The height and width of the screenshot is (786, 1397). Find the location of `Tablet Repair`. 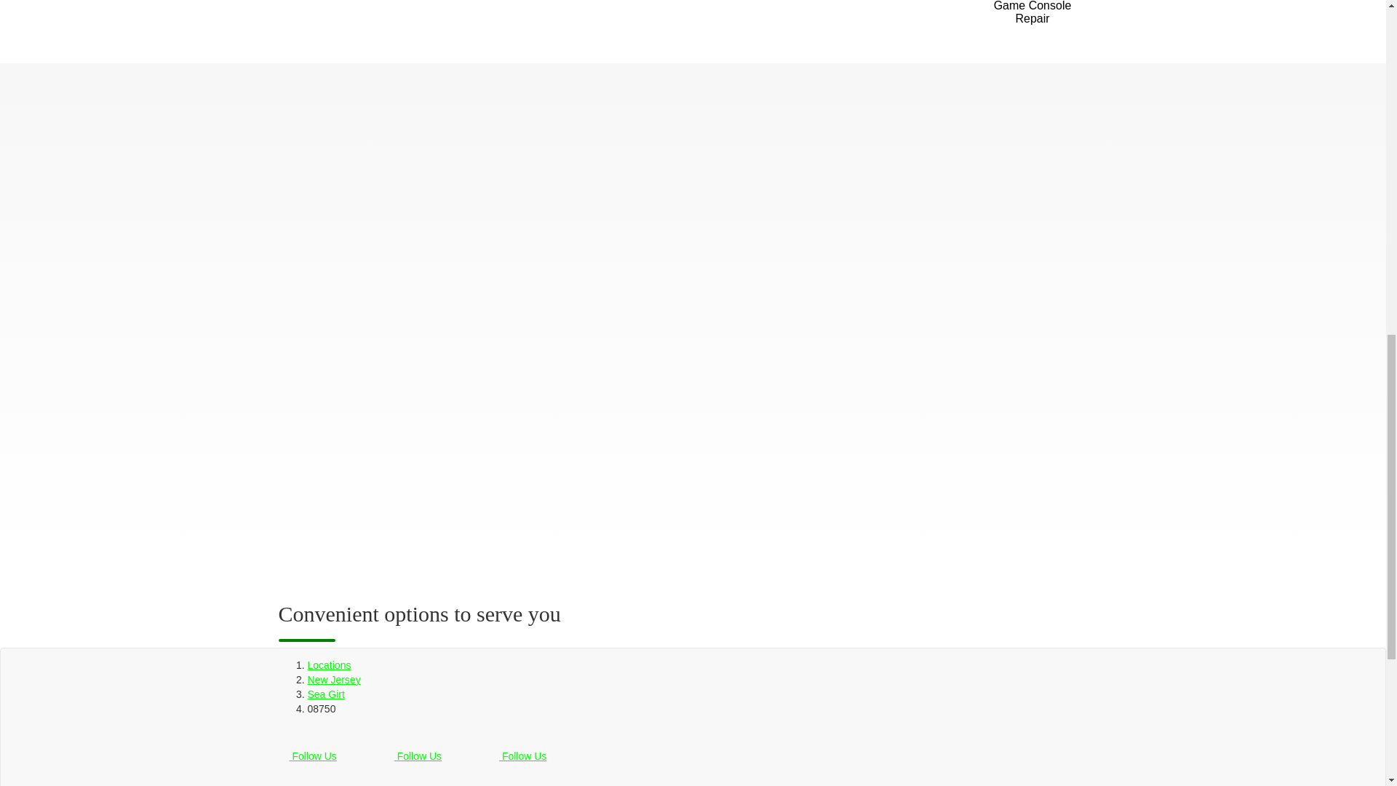

Tablet Repair is located at coordinates (749, 17).